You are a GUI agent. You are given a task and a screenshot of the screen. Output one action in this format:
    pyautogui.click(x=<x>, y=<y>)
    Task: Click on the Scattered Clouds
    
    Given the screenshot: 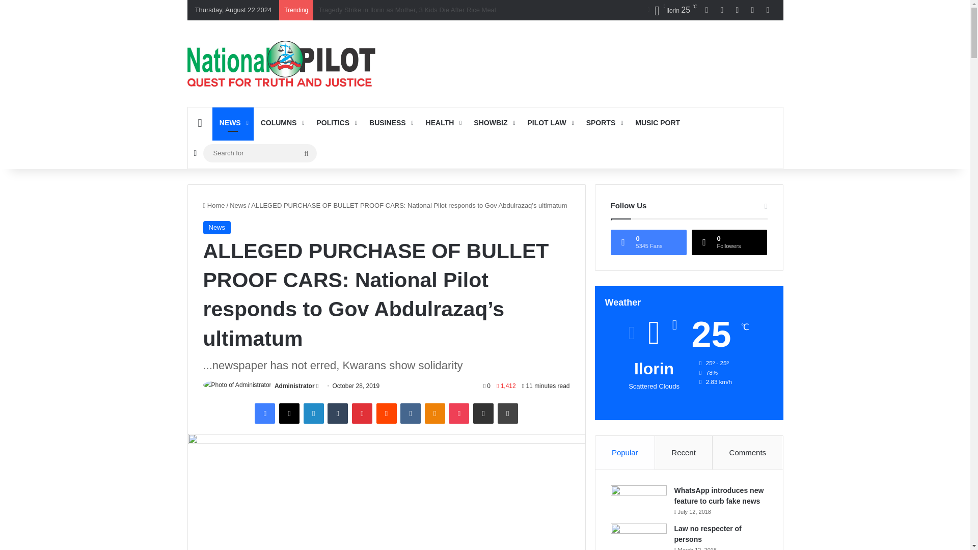 What is the action you would take?
    pyautogui.click(x=672, y=10)
    